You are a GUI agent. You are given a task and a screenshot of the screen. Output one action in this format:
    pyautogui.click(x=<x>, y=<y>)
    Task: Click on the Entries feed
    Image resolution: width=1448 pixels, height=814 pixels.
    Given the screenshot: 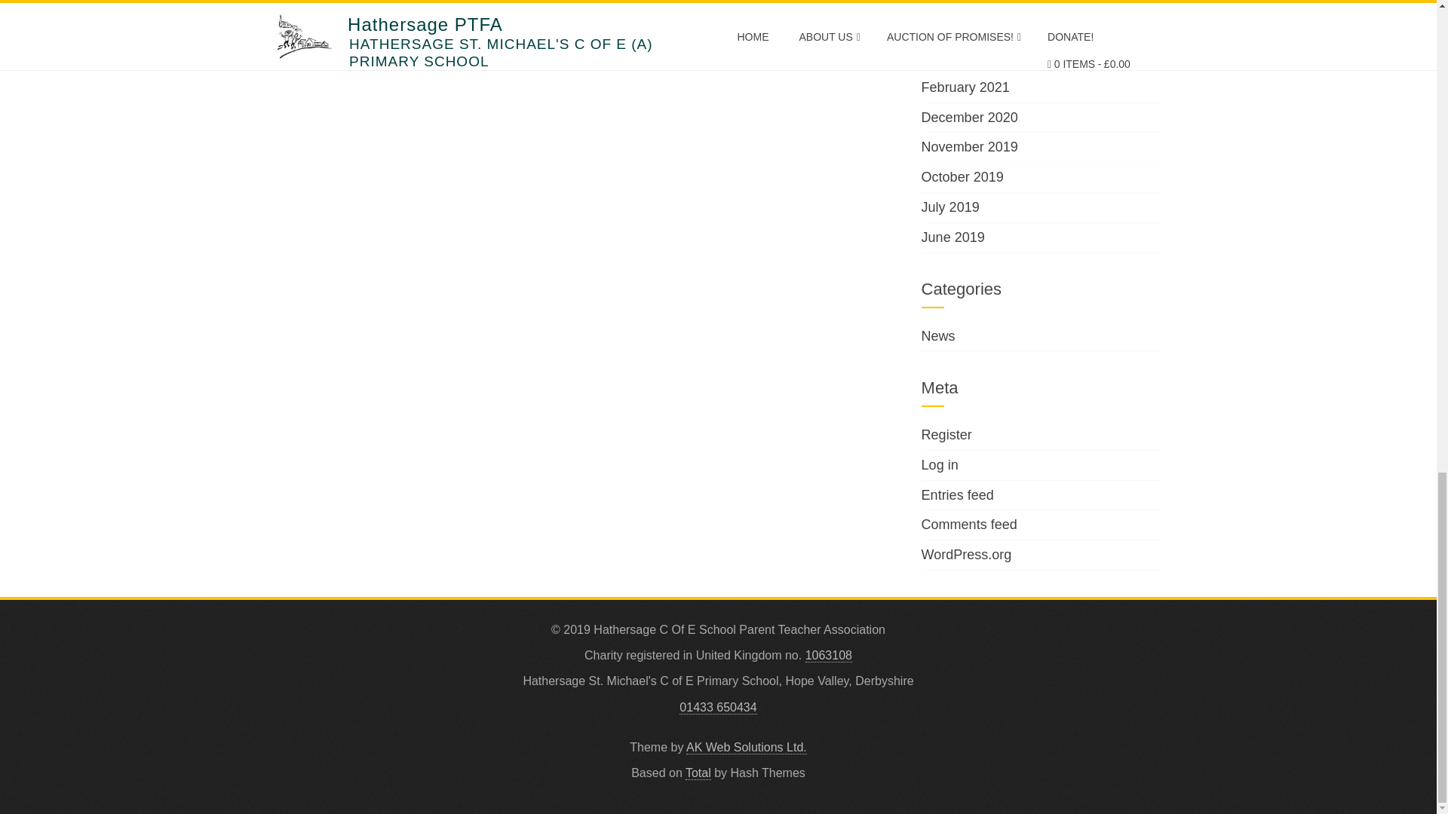 What is the action you would take?
    pyautogui.click(x=957, y=494)
    